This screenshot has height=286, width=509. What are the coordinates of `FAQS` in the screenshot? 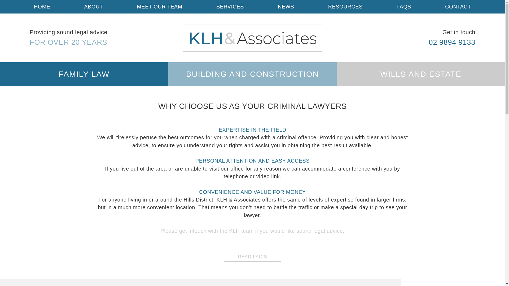 It's located at (404, 7).